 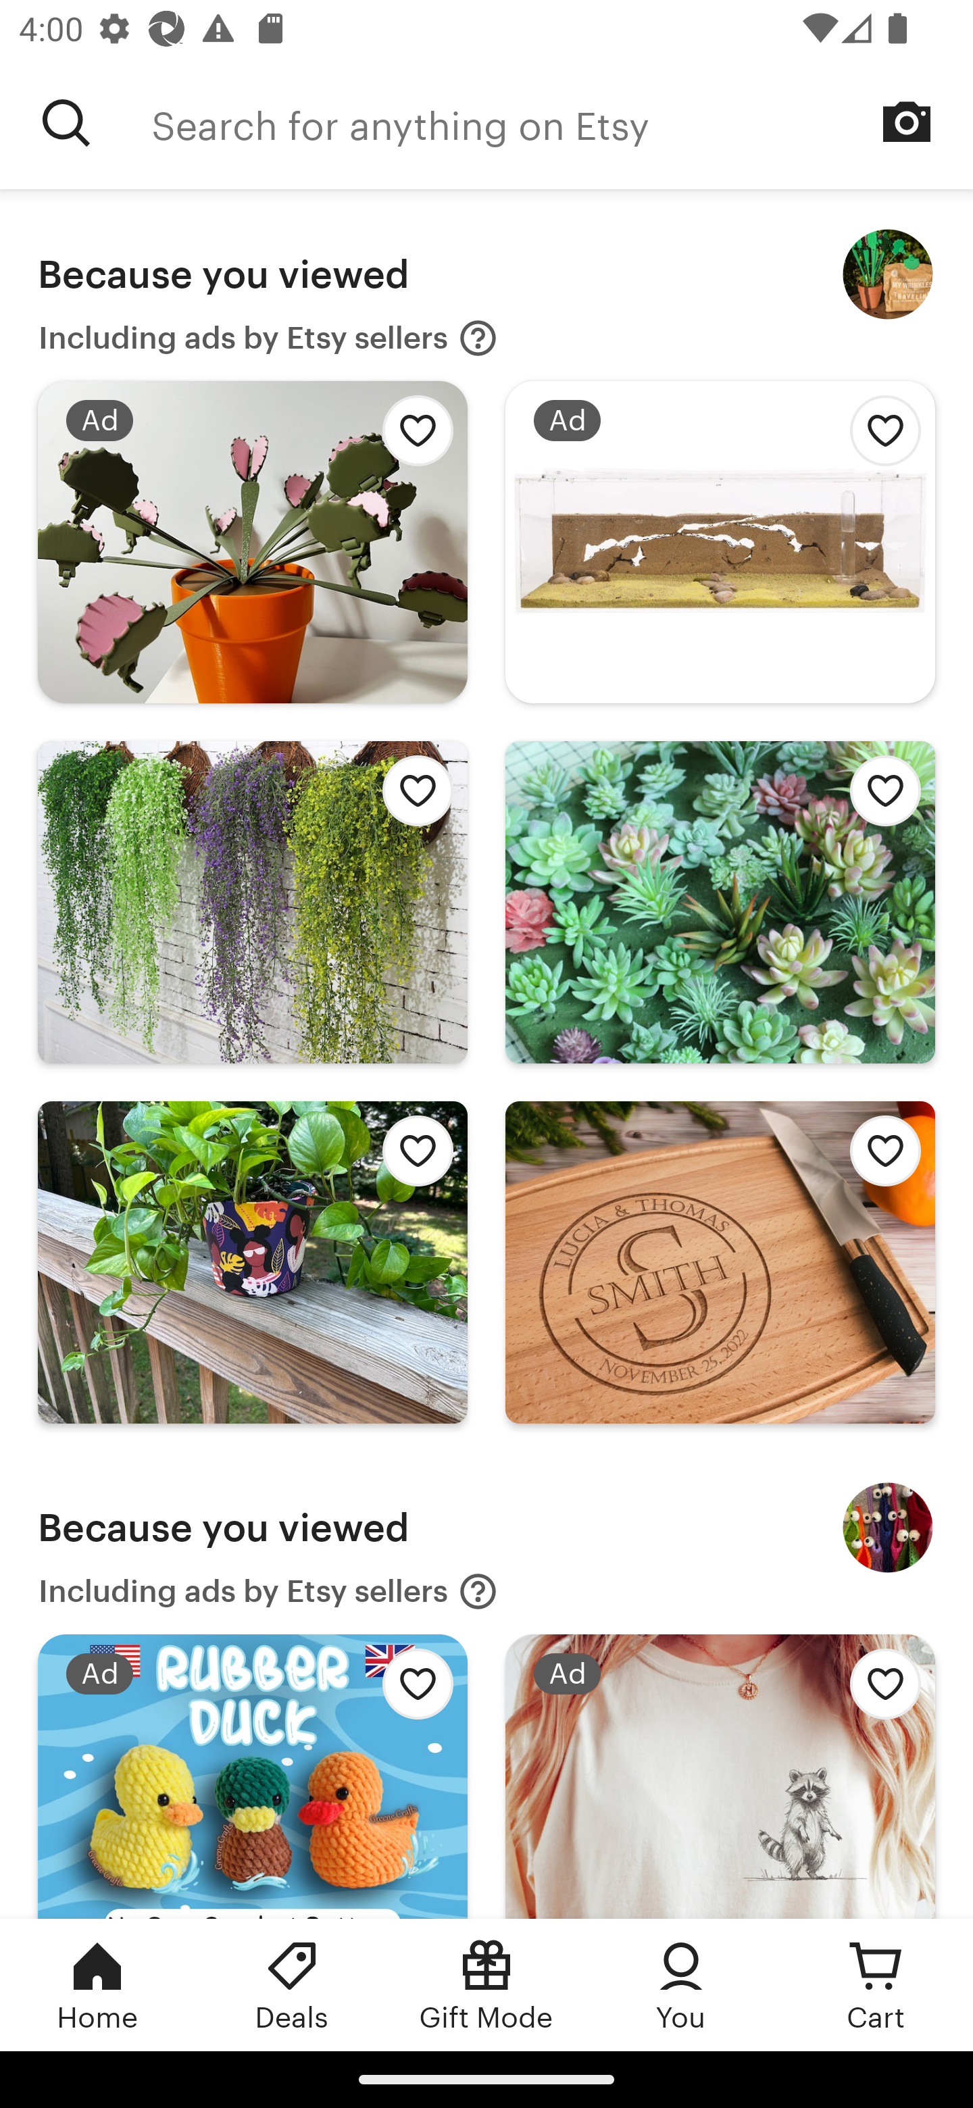 What do you see at coordinates (253, 1261) in the screenshot?
I see `Black Girl Magic Add Black Girl Magic to favorites` at bounding box center [253, 1261].